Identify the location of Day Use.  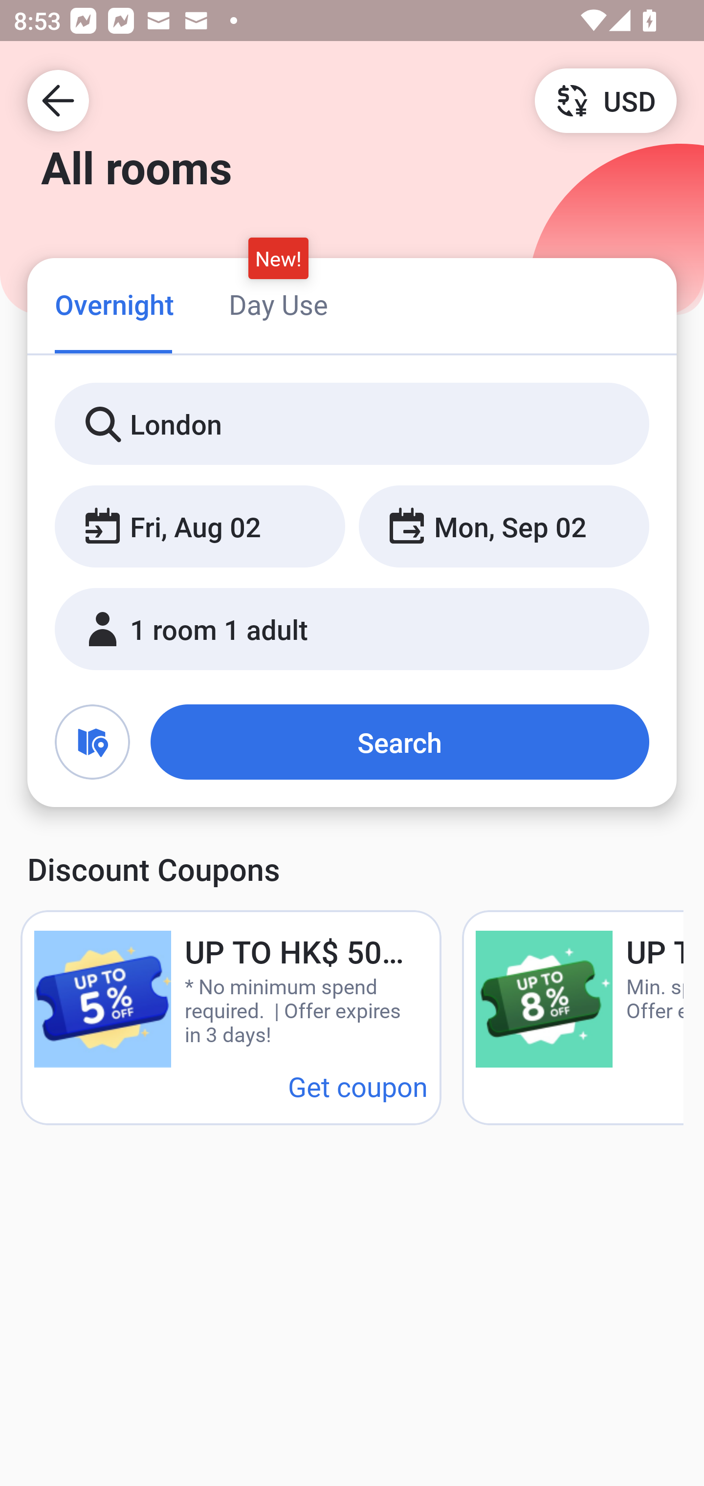
(278, 304).